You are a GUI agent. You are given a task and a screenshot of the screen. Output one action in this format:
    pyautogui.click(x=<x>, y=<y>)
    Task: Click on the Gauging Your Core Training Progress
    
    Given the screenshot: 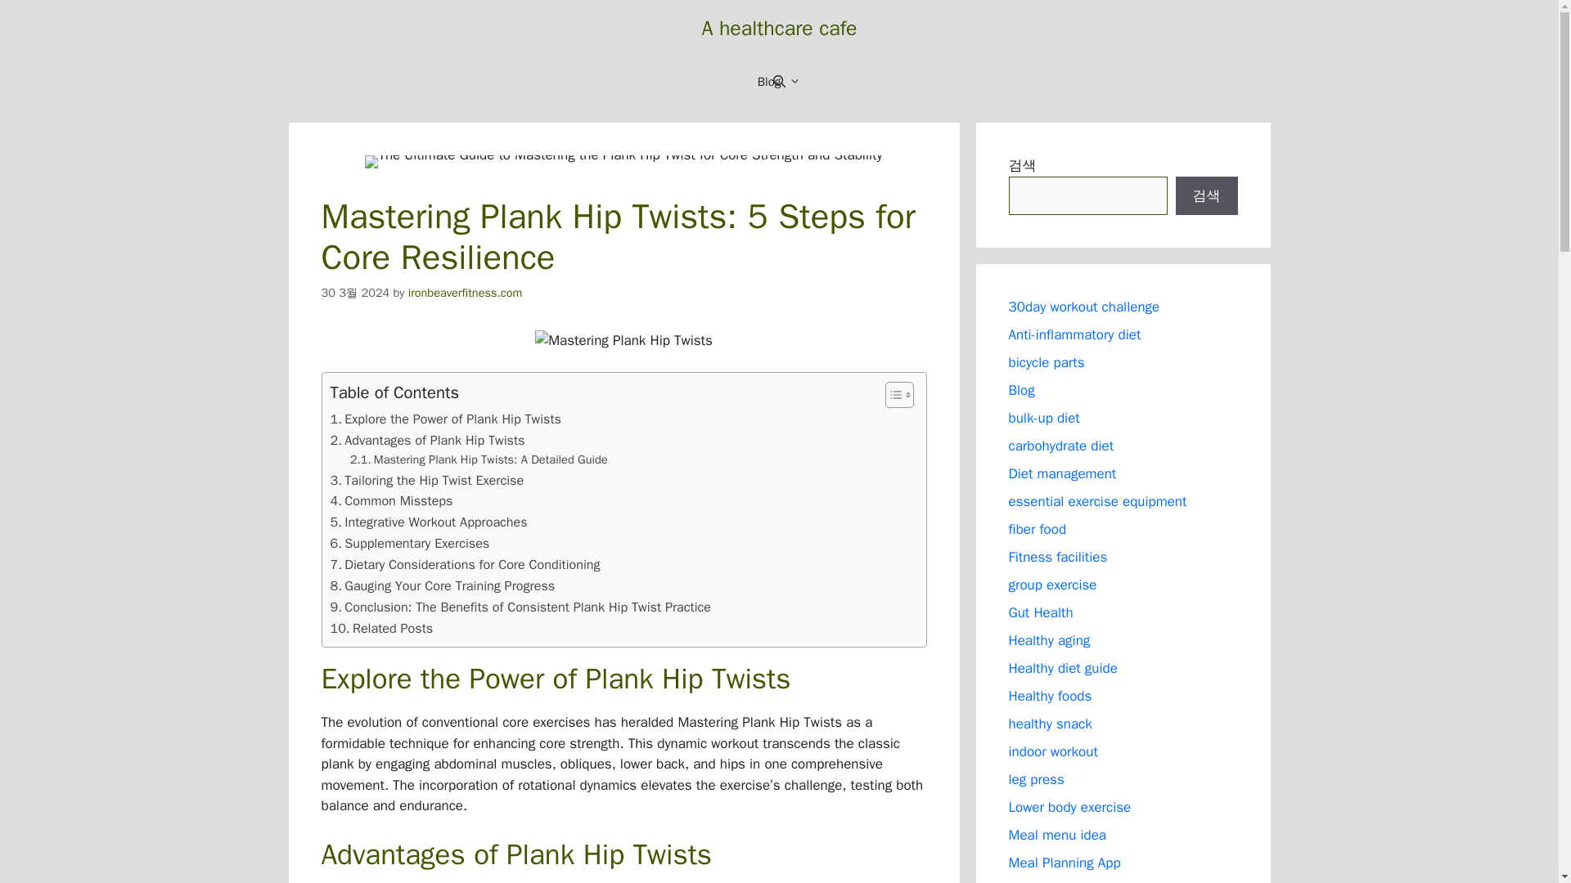 What is the action you would take?
    pyautogui.click(x=443, y=586)
    